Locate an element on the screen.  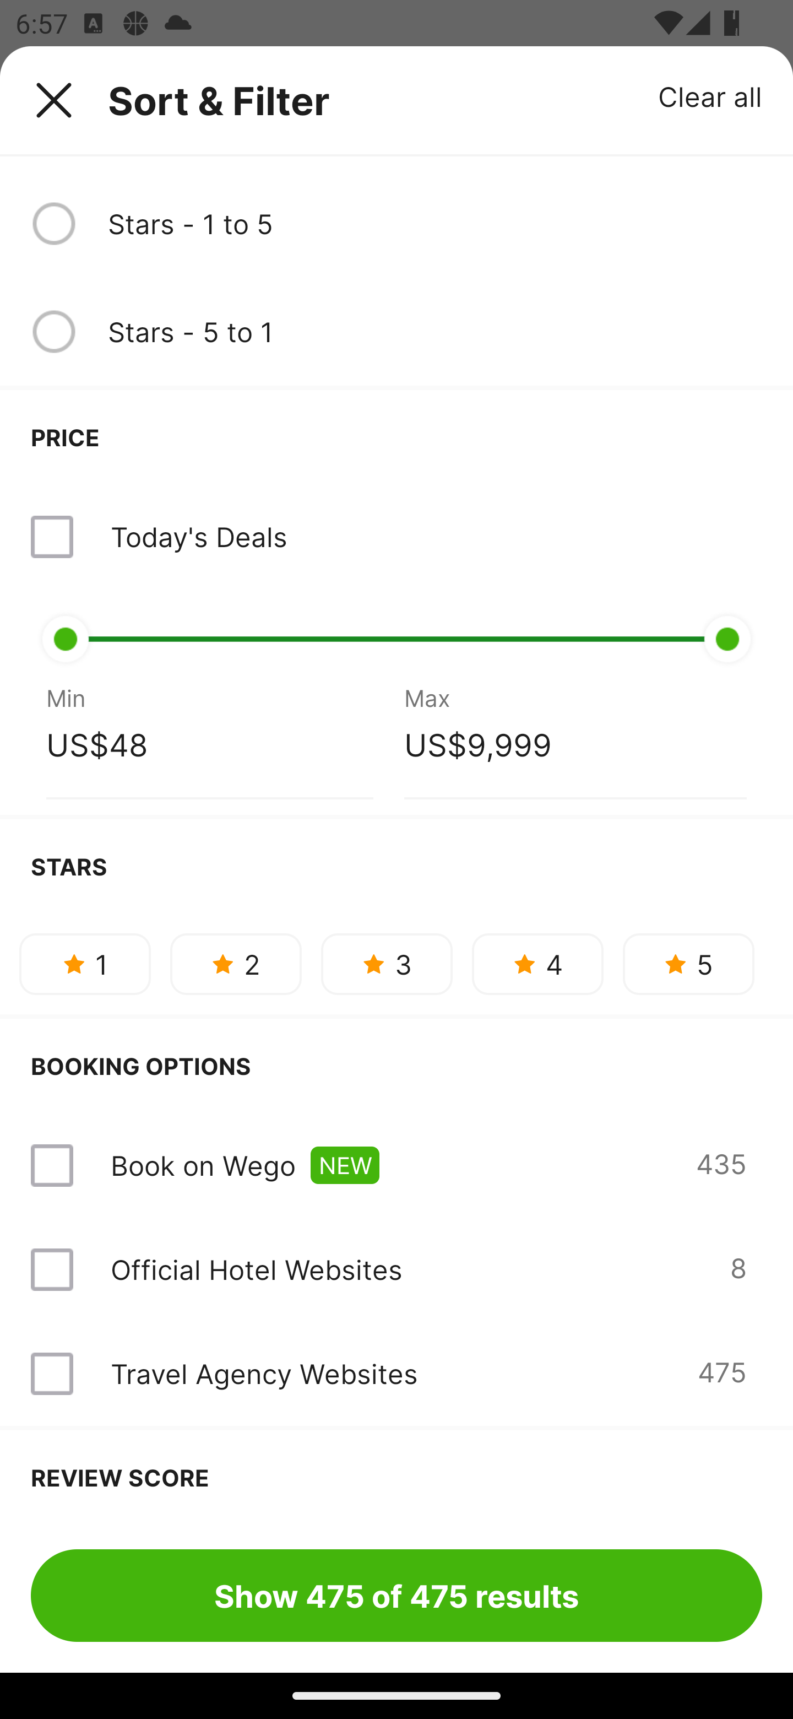
Today's Deals is located at coordinates (198, 536).